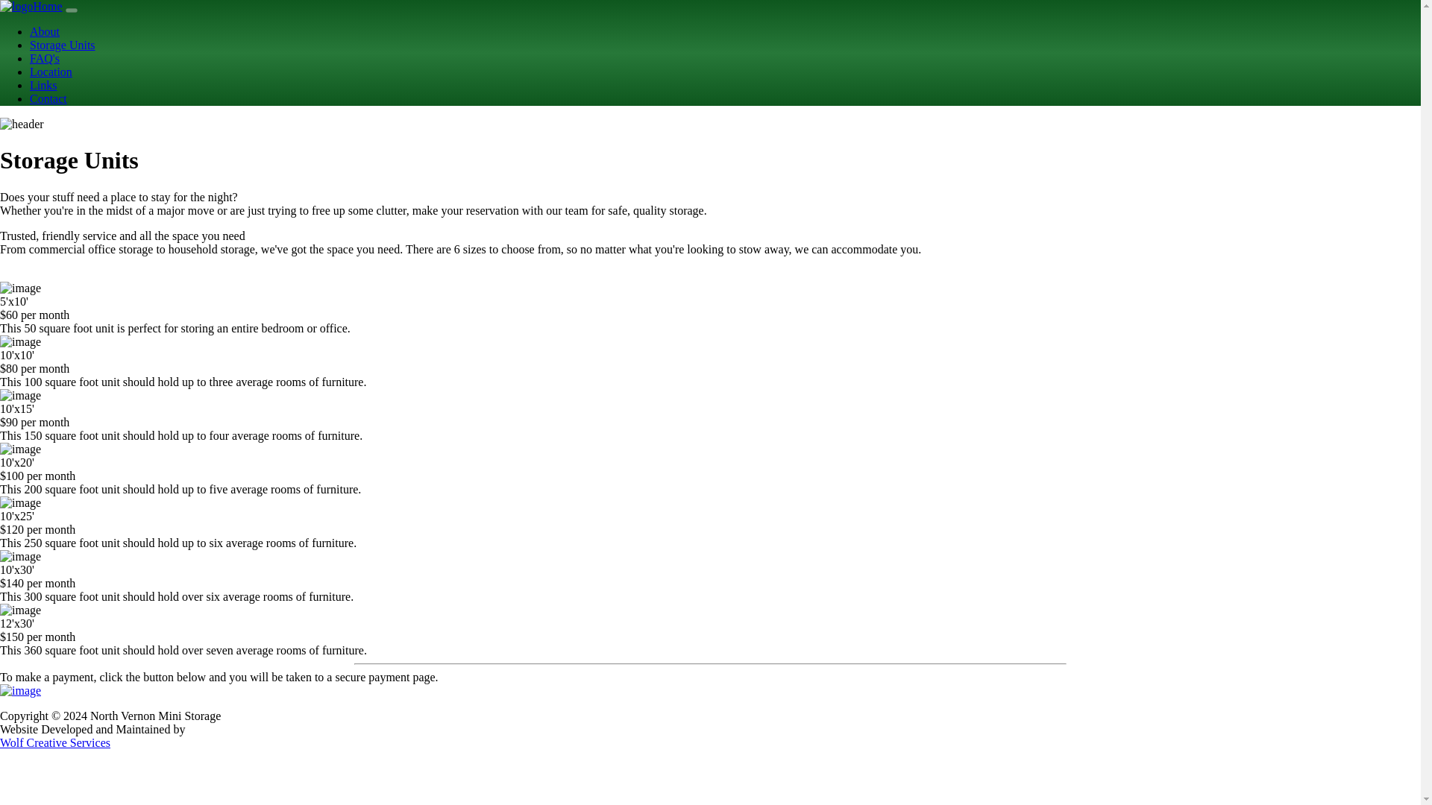 Image resolution: width=1432 pixels, height=805 pixels. Describe the element at coordinates (63, 45) in the screenshot. I see `Storage Units` at that location.